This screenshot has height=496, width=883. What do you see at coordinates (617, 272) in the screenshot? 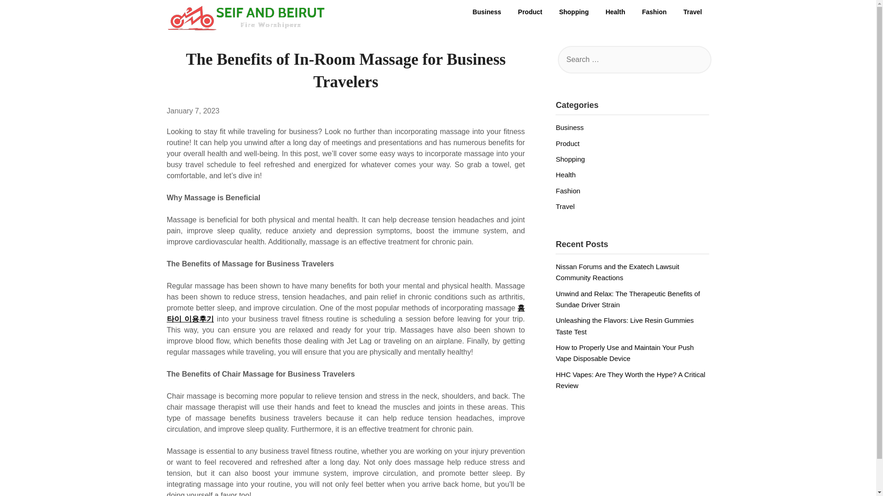
I see `Nissan Forums and the Exatech Lawsuit Community Reactions` at bounding box center [617, 272].